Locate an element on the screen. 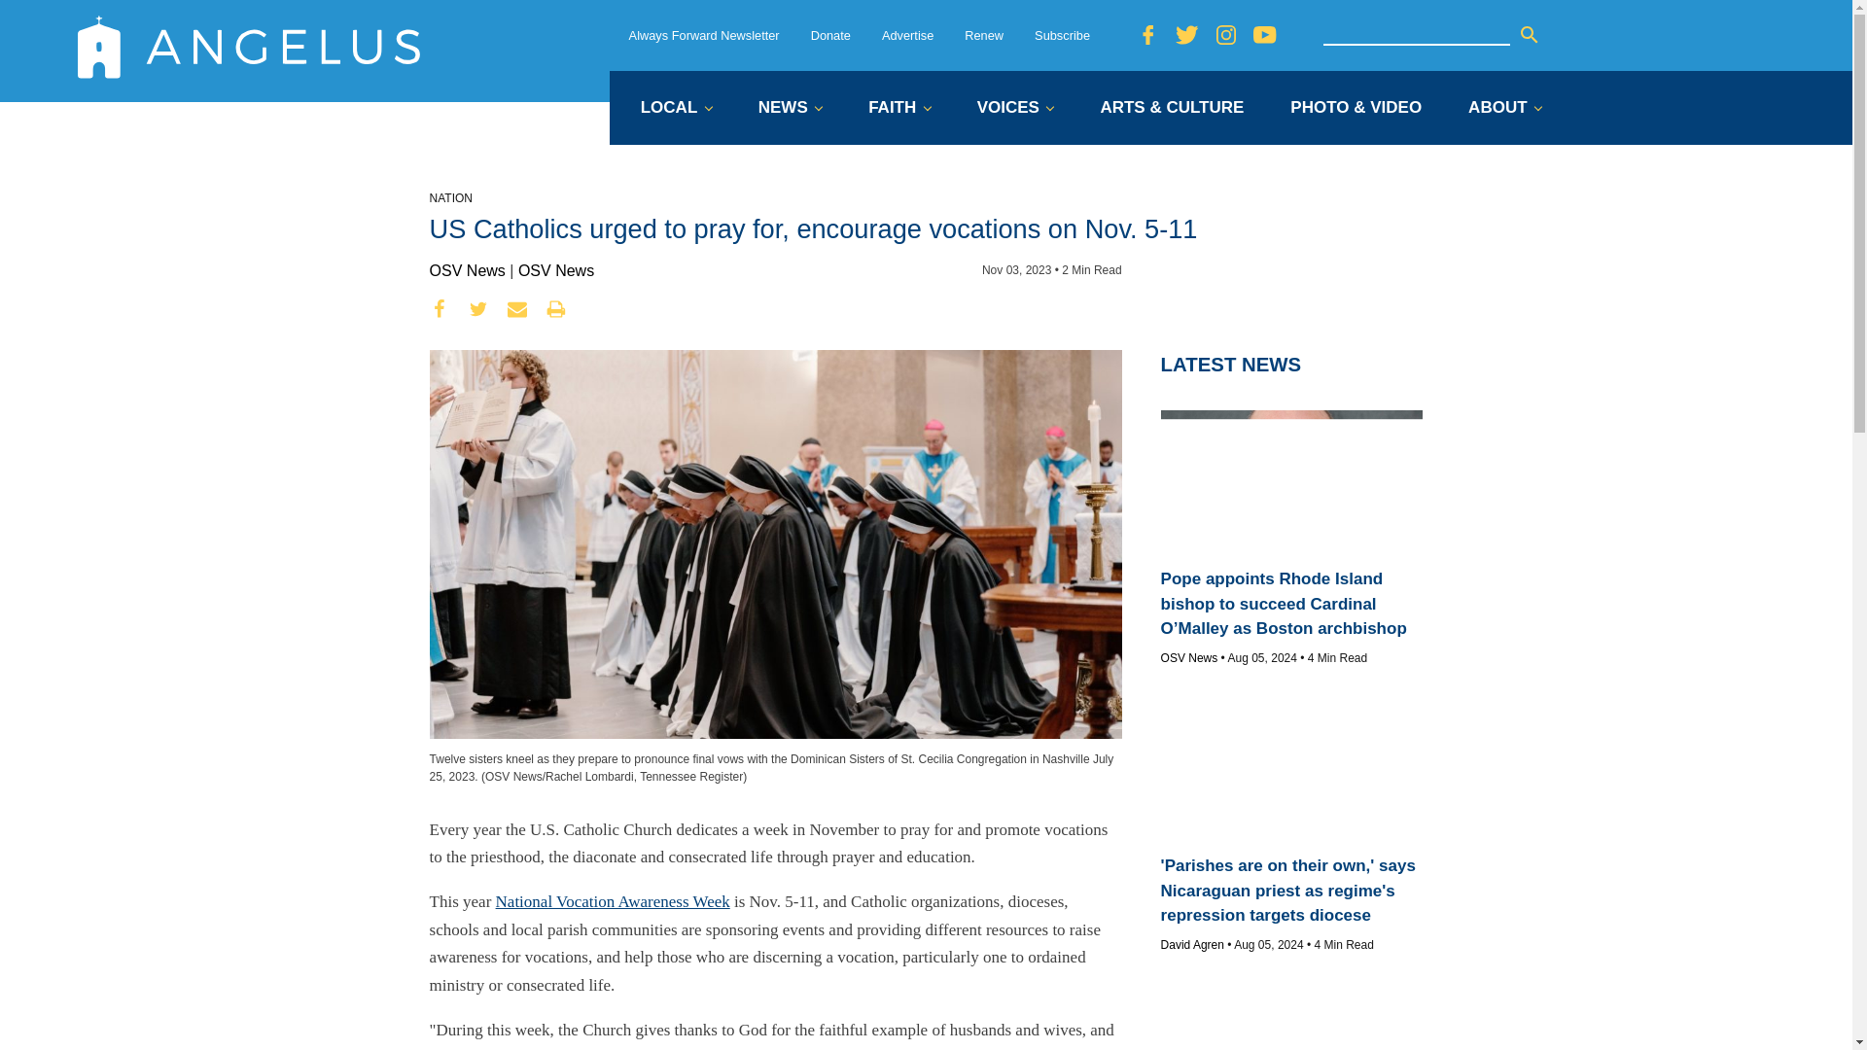  ABOUT is located at coordinates (1504, 109).